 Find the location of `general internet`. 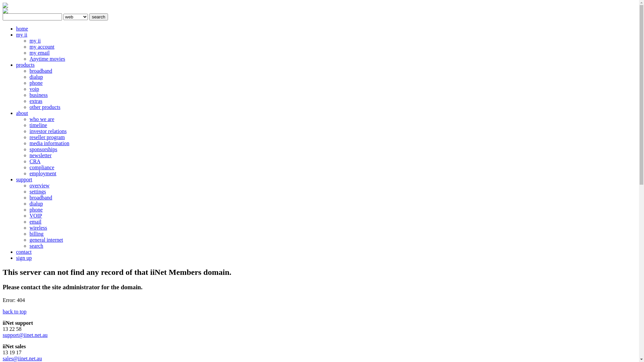

general internet is located at coordinates (46, 240).